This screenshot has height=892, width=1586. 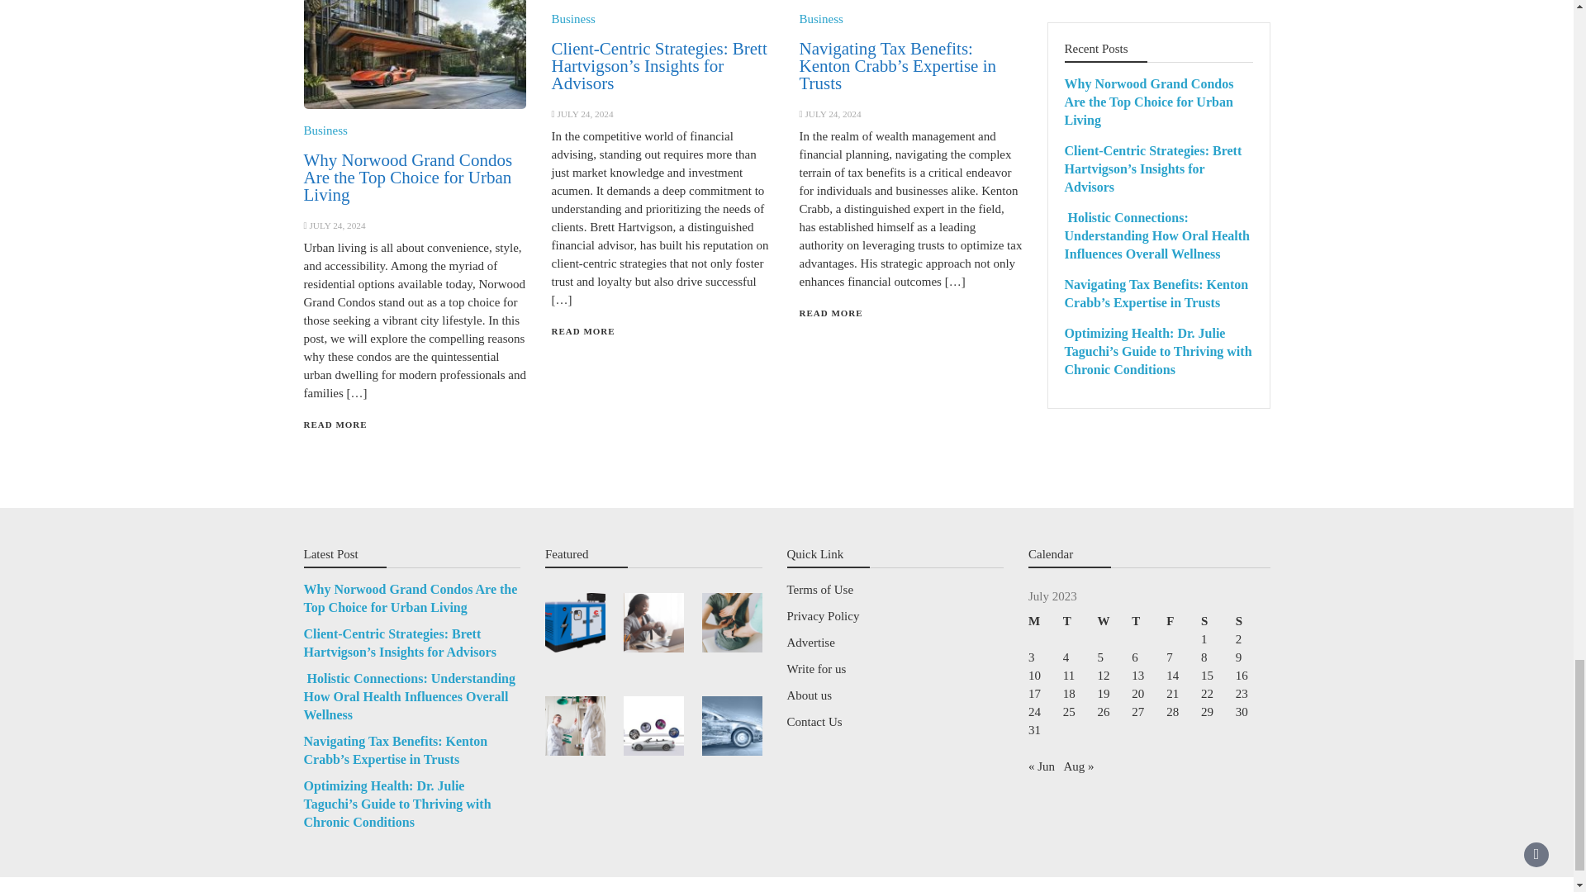 What do you see at coordinates (1045, 620) in the screenshot?
I see `Monday` at bounding box center [1045, 620].